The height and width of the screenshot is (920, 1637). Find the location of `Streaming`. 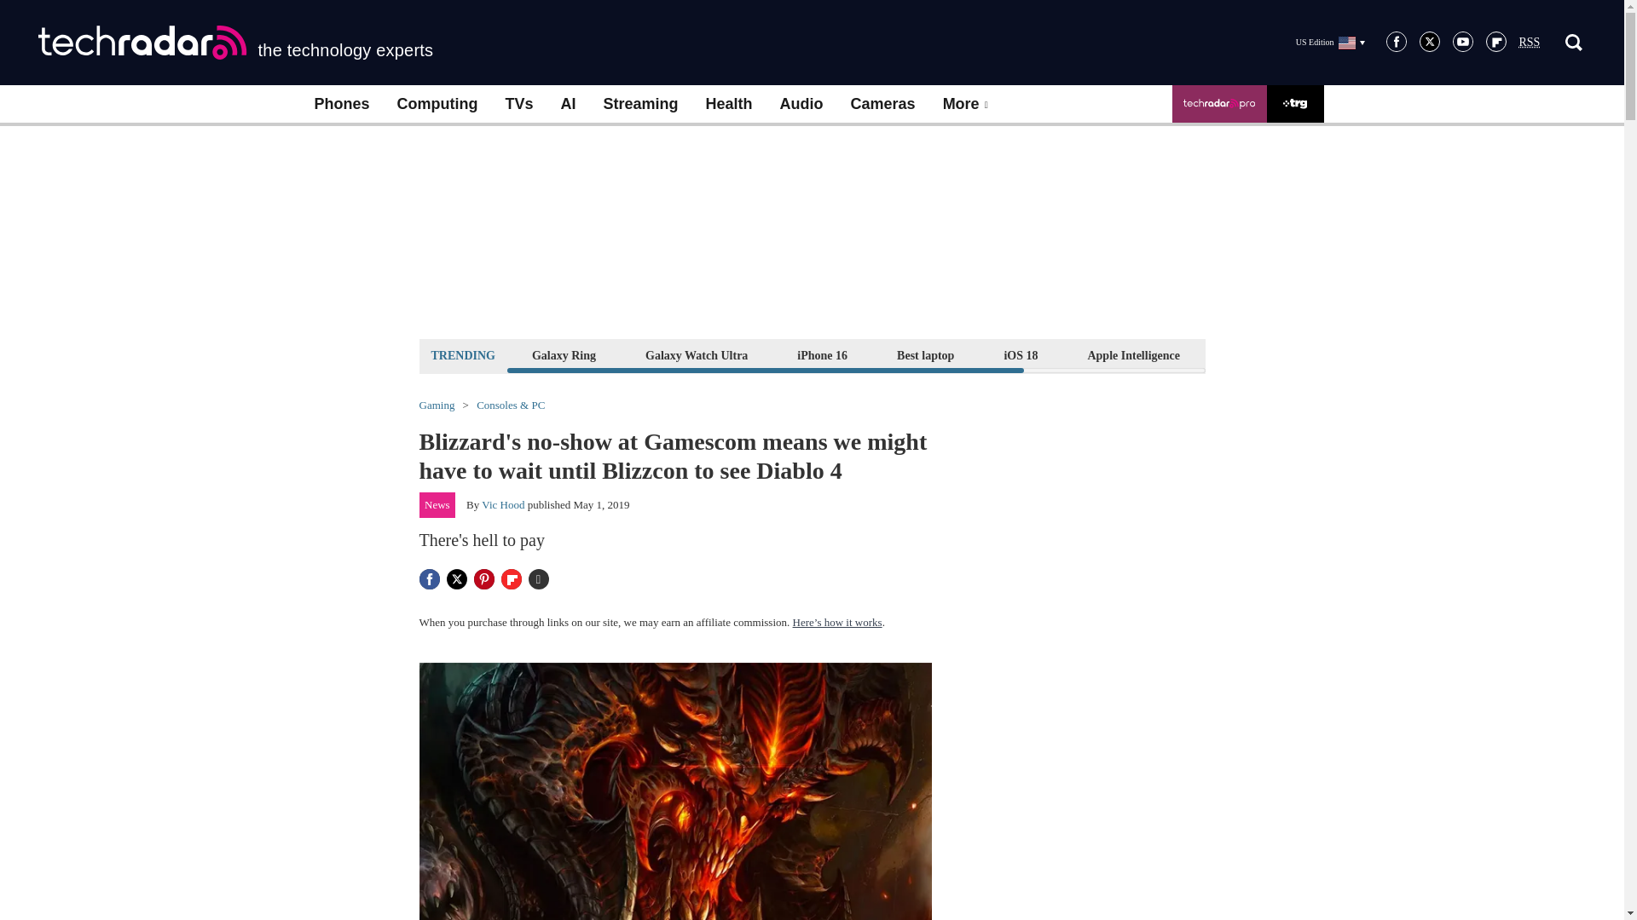

Streaming is located at coordinates (641, 104).